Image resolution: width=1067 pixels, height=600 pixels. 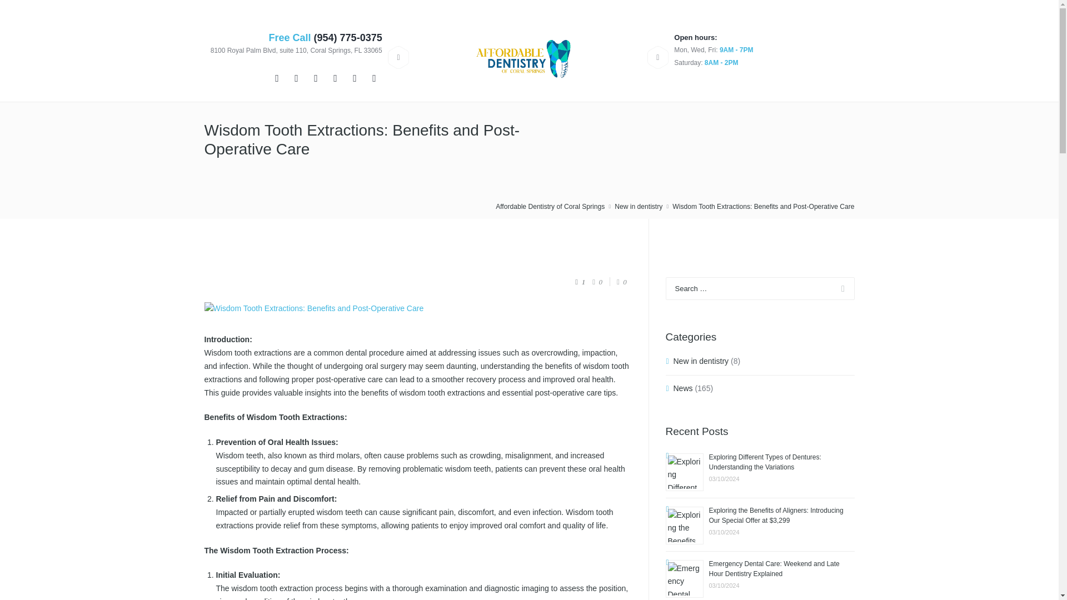 I want to click on Wisdom Tooth Extractions: Benefits and Post-Operative Care, so click(x=418, y=309).